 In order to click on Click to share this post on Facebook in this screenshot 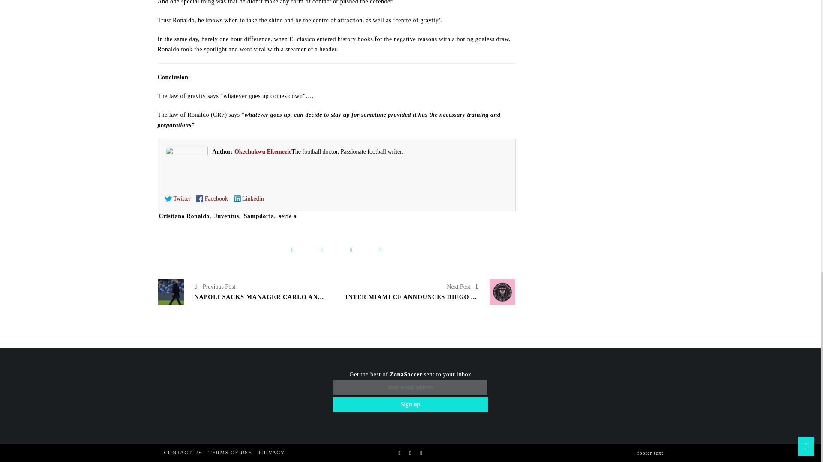, I will do `click(292, 250)`.